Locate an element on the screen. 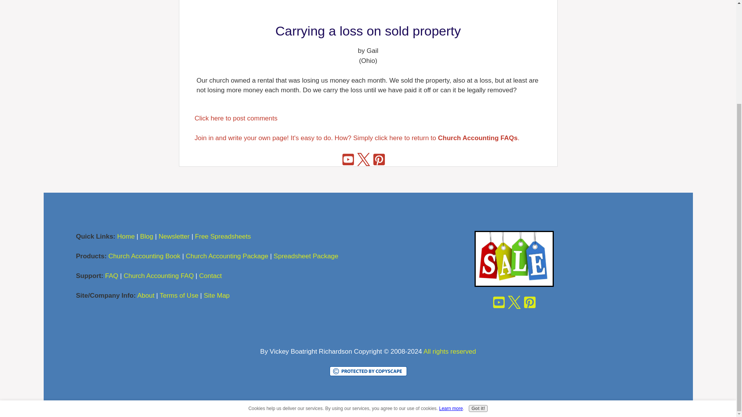  Follow us on X is located at coordinates (514, 302).